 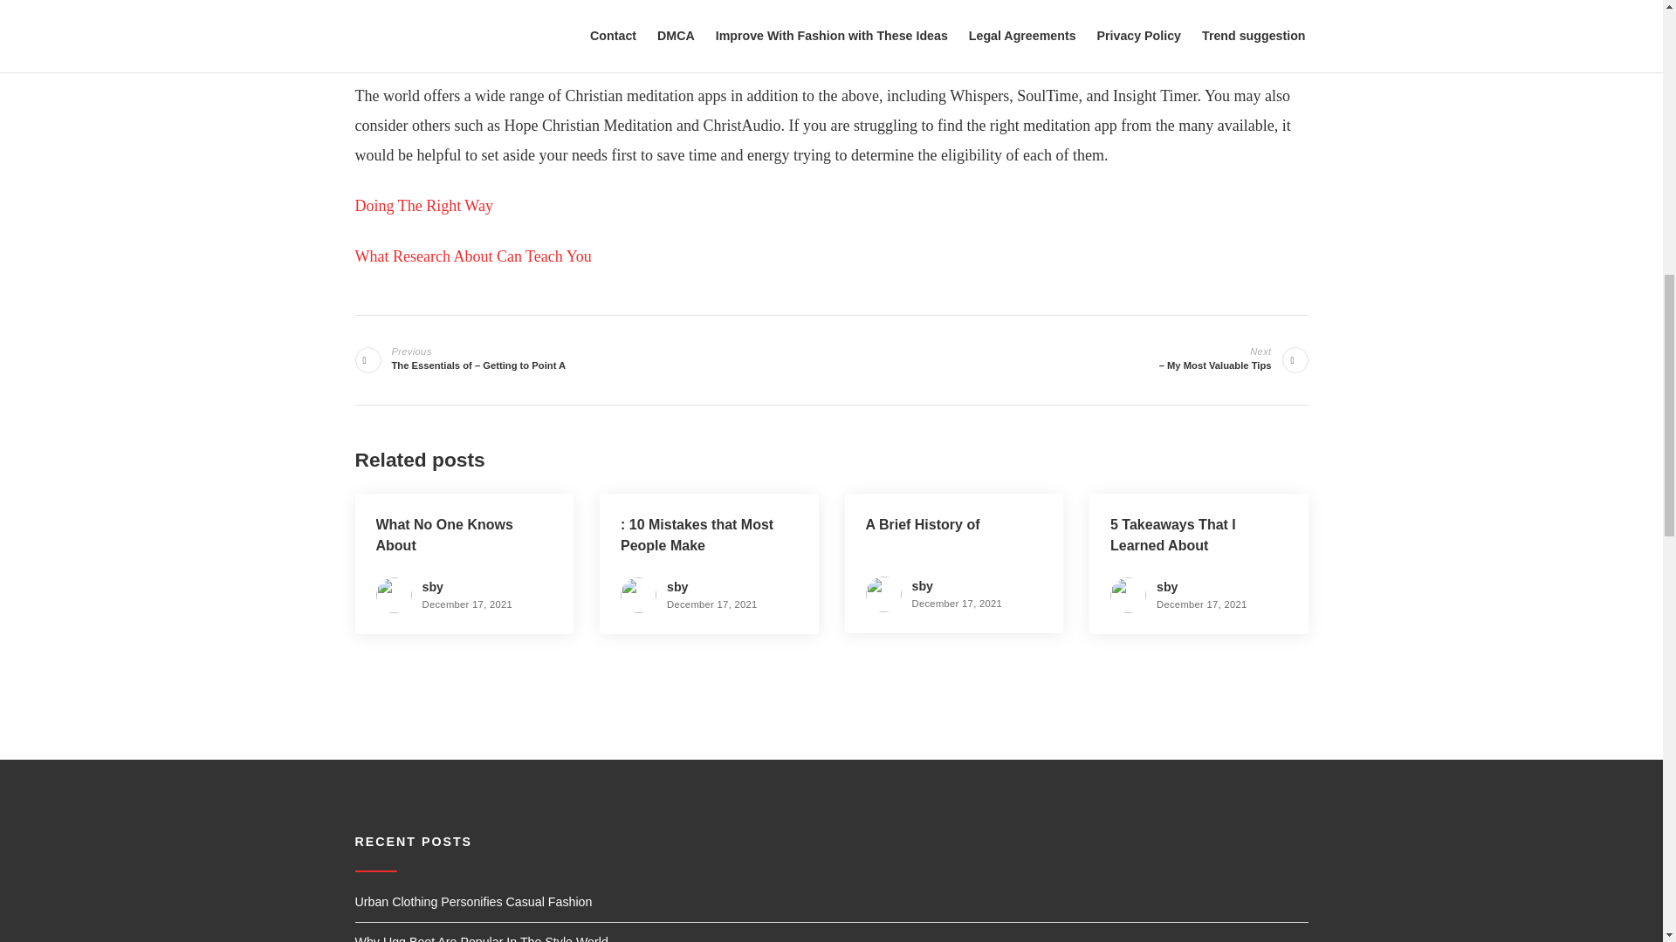 What do you see at coordinates (433, 587) in the screenshot?
I see `sby` at bounding box center [433, 587].